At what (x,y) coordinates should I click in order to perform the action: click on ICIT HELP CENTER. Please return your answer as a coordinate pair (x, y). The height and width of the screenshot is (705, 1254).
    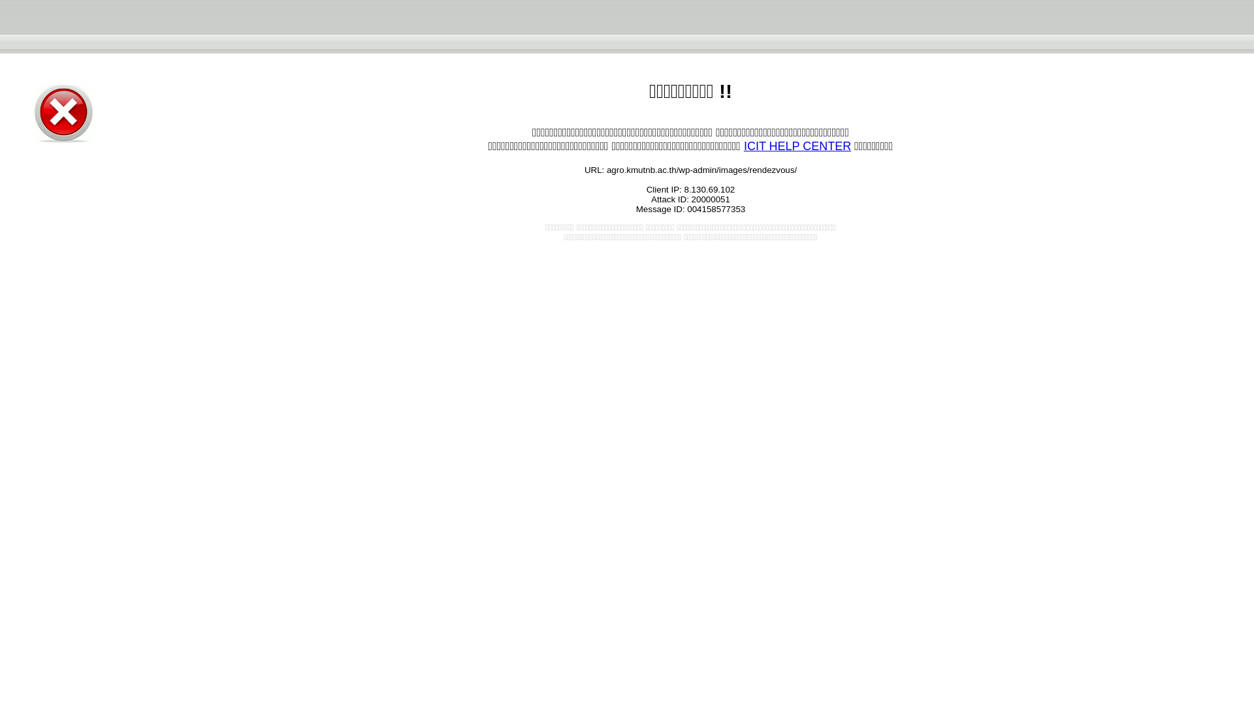
    Looking at the image, I should click on (797, 146).